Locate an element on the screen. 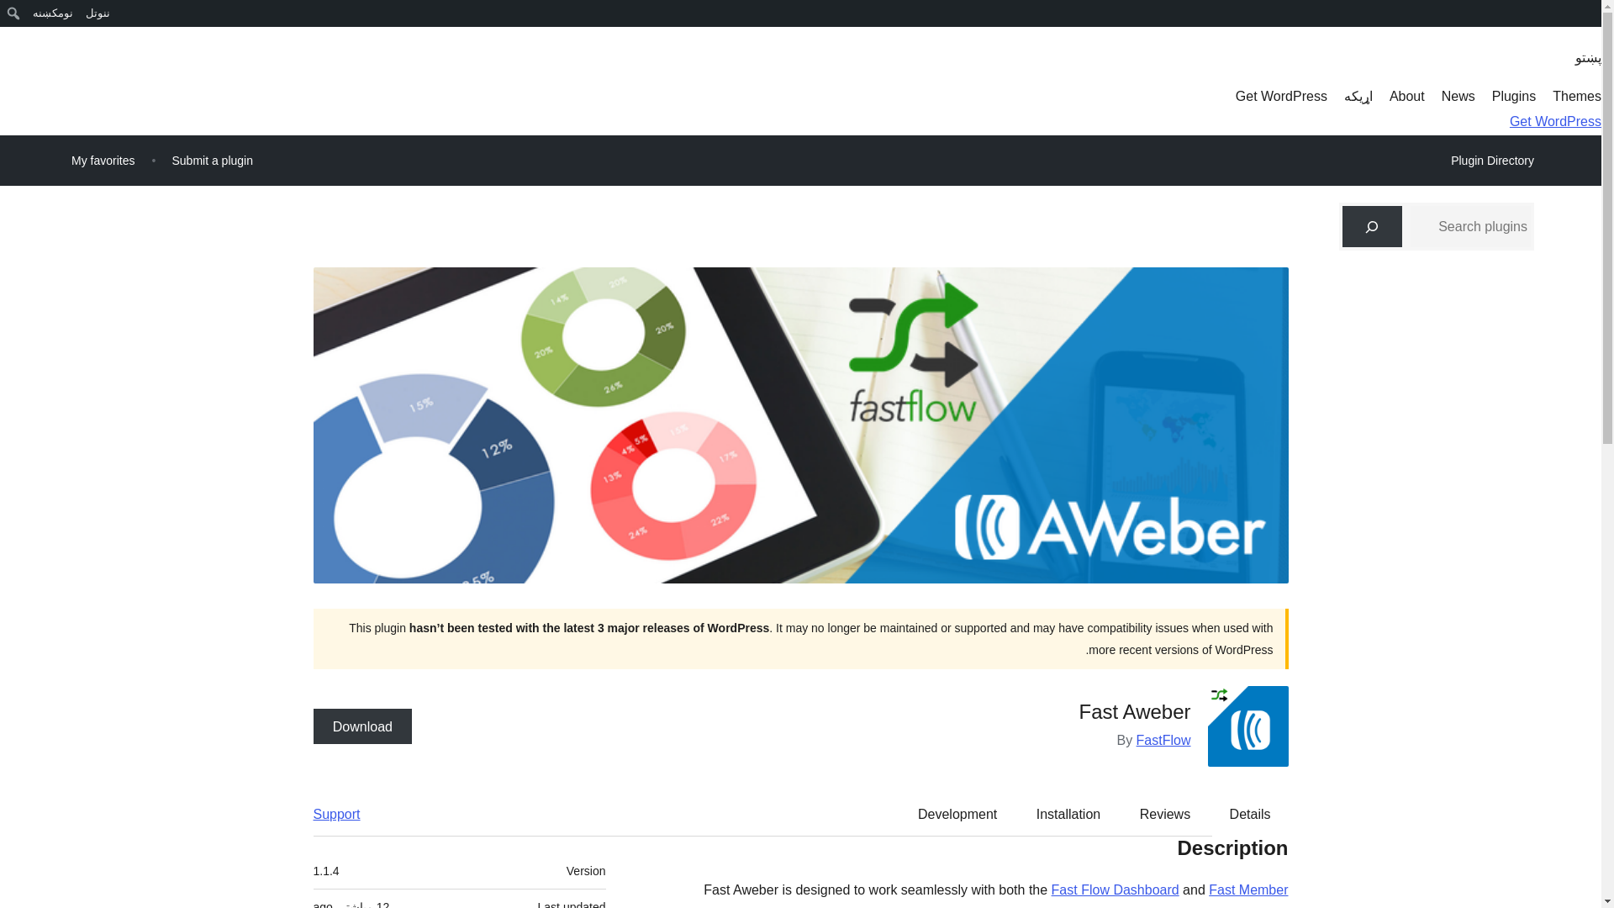 This screenshot has width=1614, height=908. Fast Flow Dashboard is located at coordinates (1116, 890).